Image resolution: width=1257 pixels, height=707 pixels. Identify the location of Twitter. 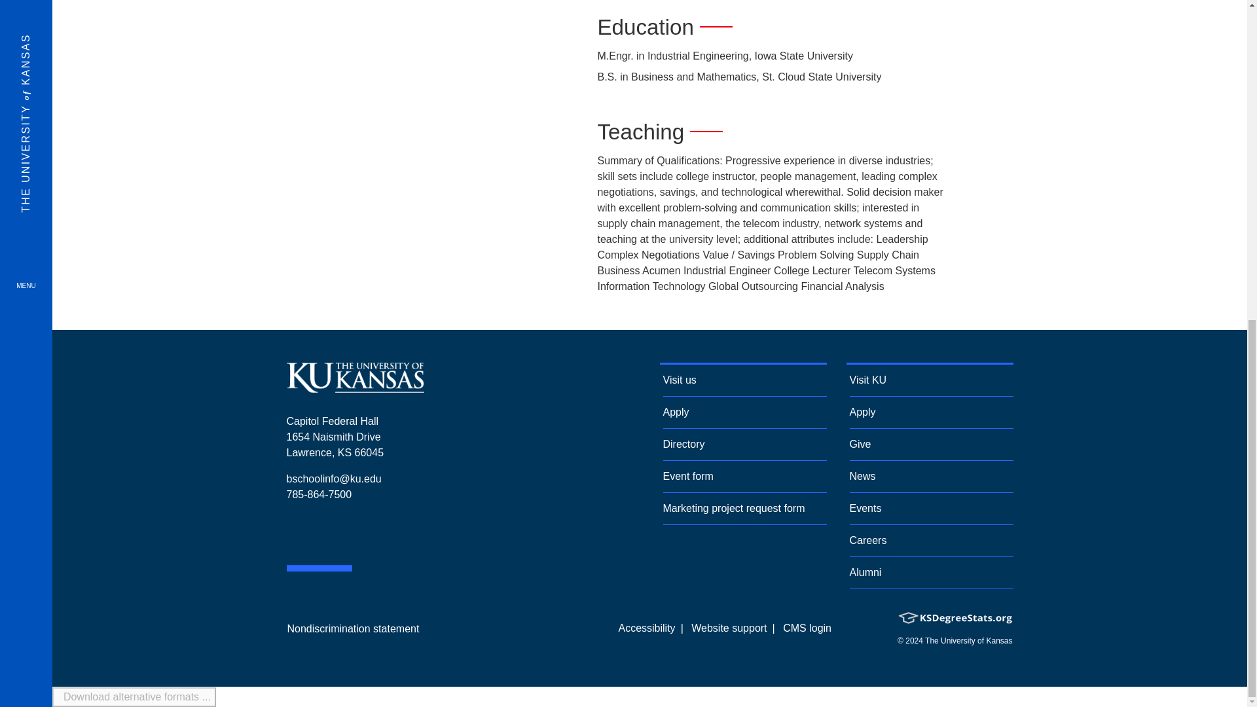
(373, 534).